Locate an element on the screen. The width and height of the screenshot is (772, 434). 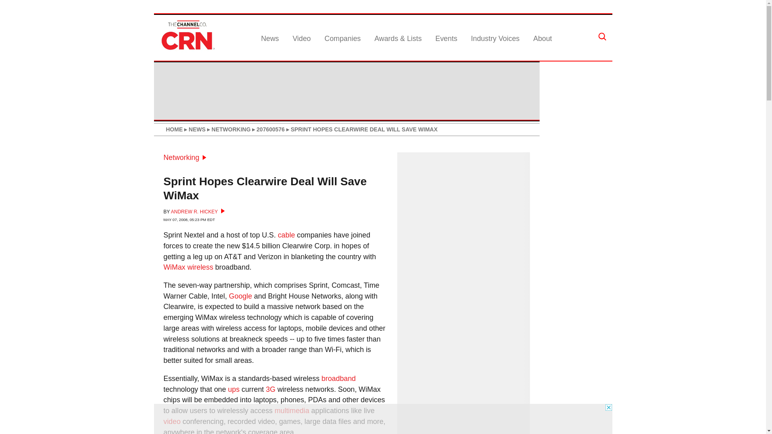
broadband is located at coordinates (339, 379).